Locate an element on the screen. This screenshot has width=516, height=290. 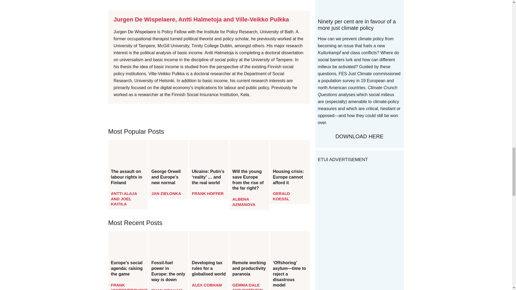
Will the young save Europe from the rise of the far right? is located at coordinates (249, 180).